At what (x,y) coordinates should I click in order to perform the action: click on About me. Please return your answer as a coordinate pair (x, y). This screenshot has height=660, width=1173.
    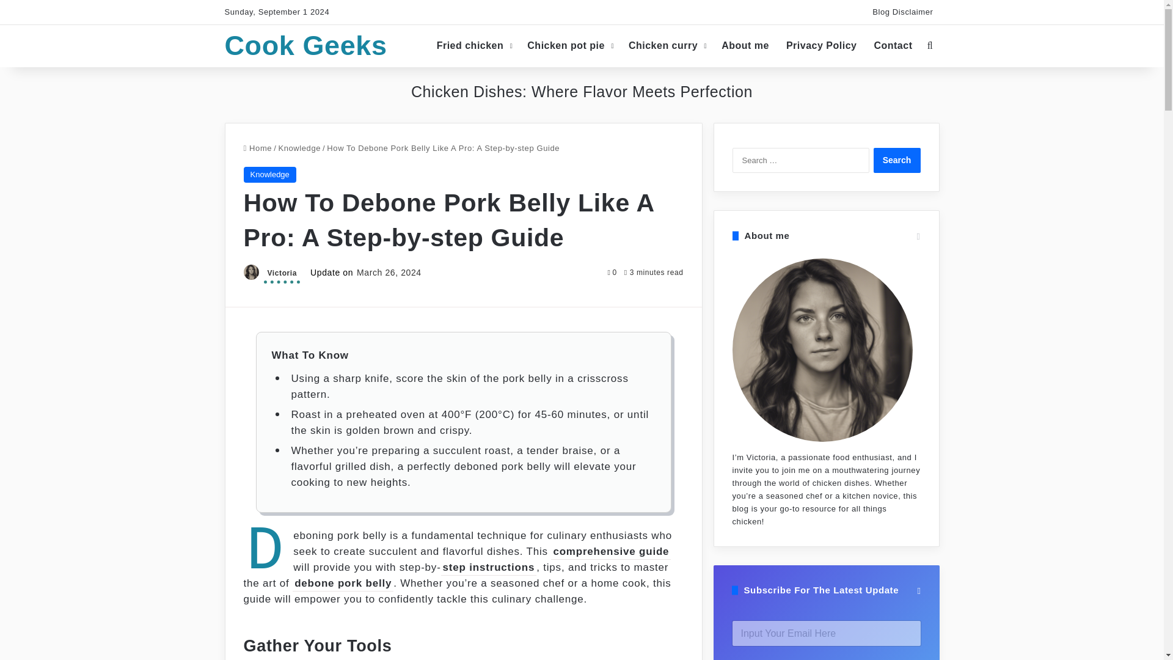
    Looking at the image, I should click on (745, 45).